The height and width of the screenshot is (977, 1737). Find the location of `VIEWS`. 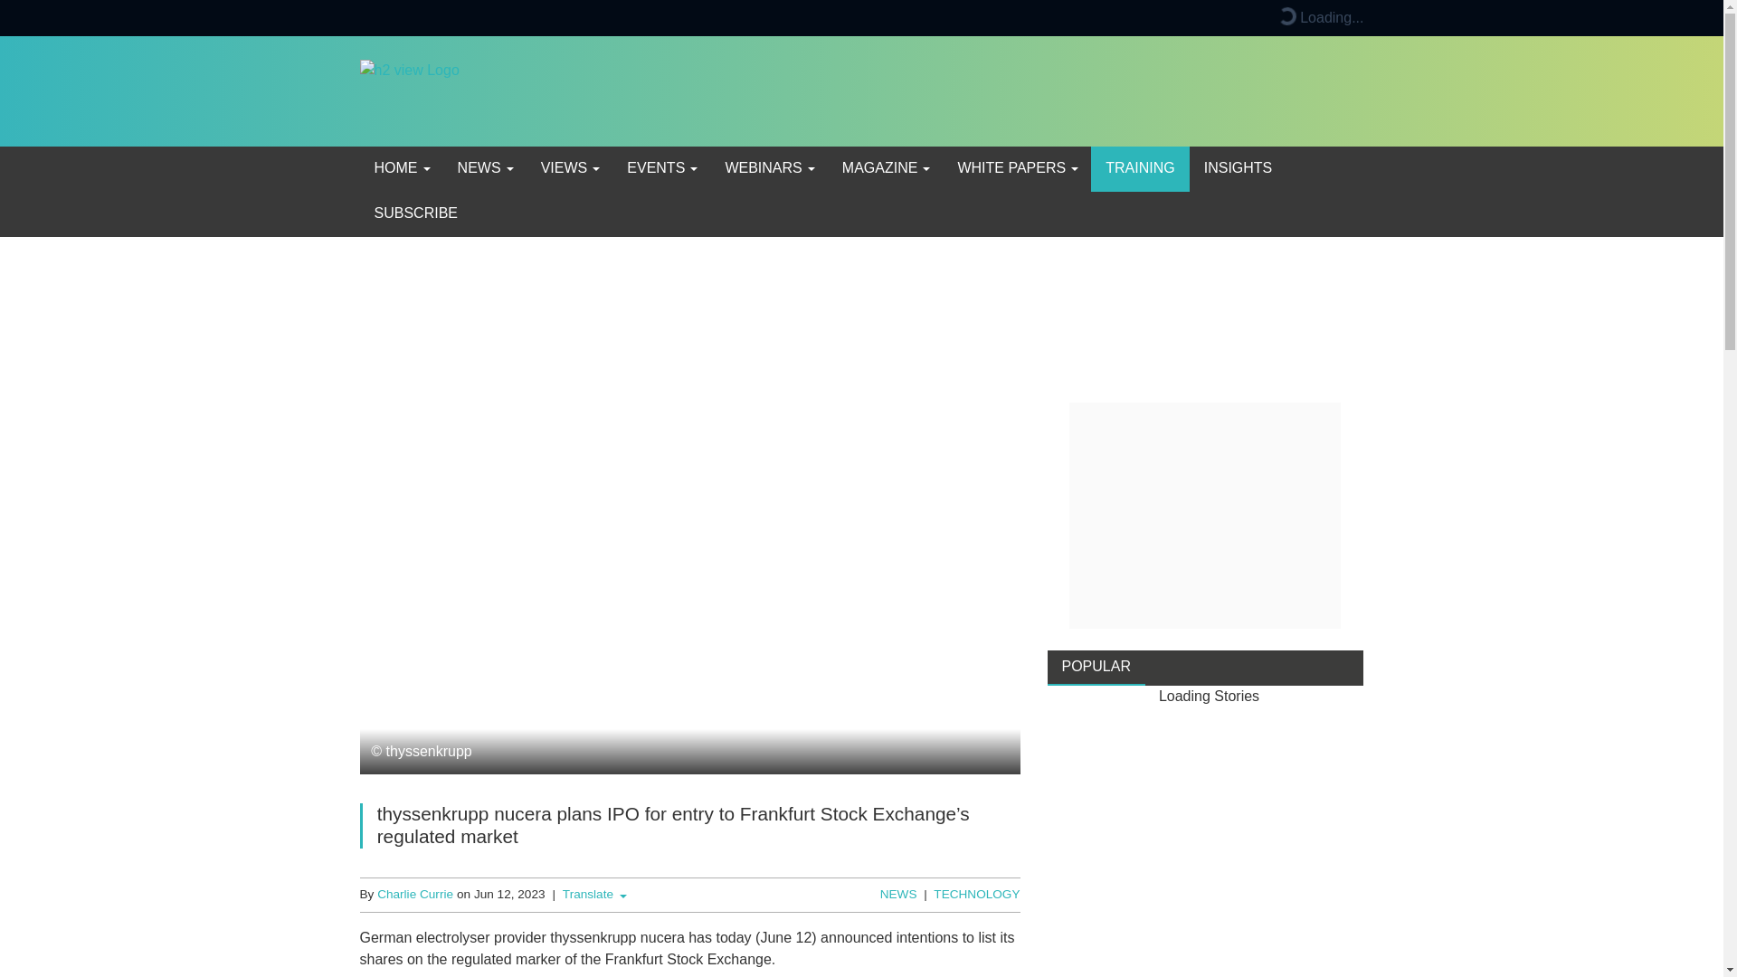

VIEWS is located at coordinates (569, 168).